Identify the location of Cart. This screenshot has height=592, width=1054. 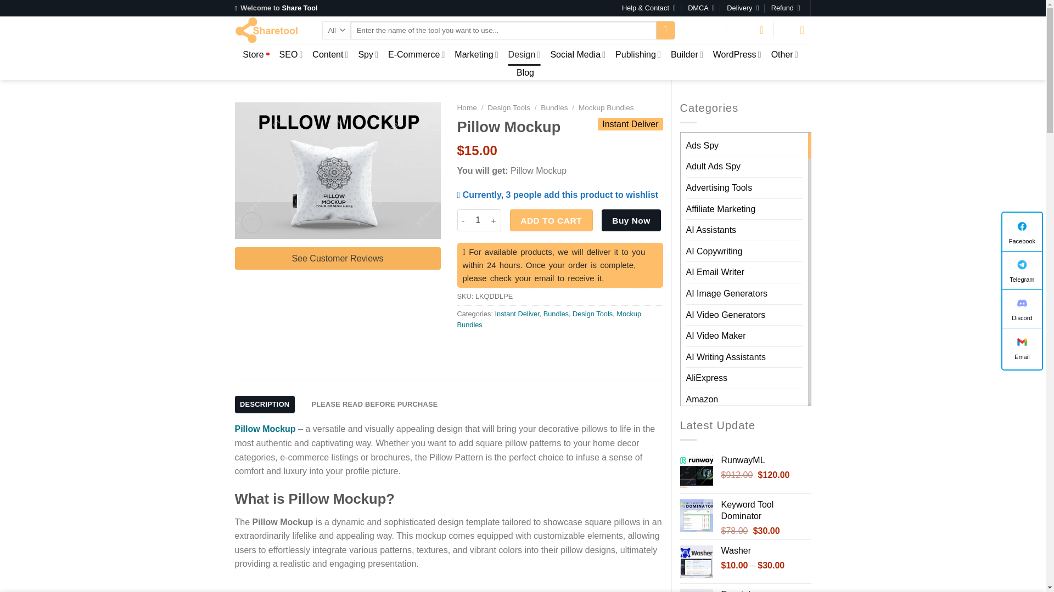
(797, 30).